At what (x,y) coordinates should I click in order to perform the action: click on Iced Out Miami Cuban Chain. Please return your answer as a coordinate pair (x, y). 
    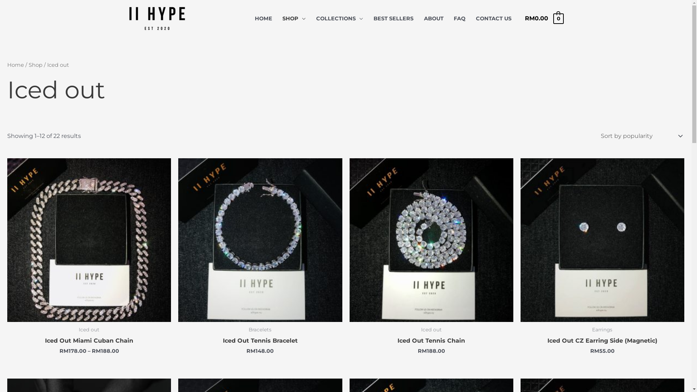
    Looking at the image, I should click on (89, 343).